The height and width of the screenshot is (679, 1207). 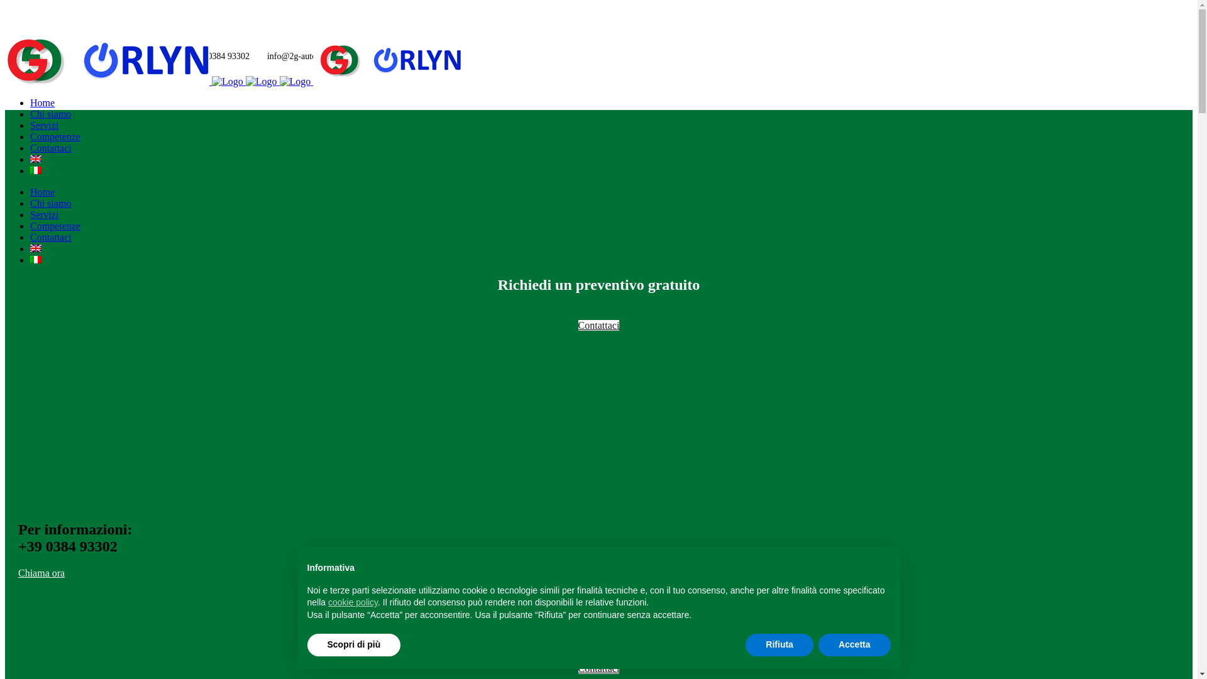 I want to click on Home, so click(x=43, y=192).